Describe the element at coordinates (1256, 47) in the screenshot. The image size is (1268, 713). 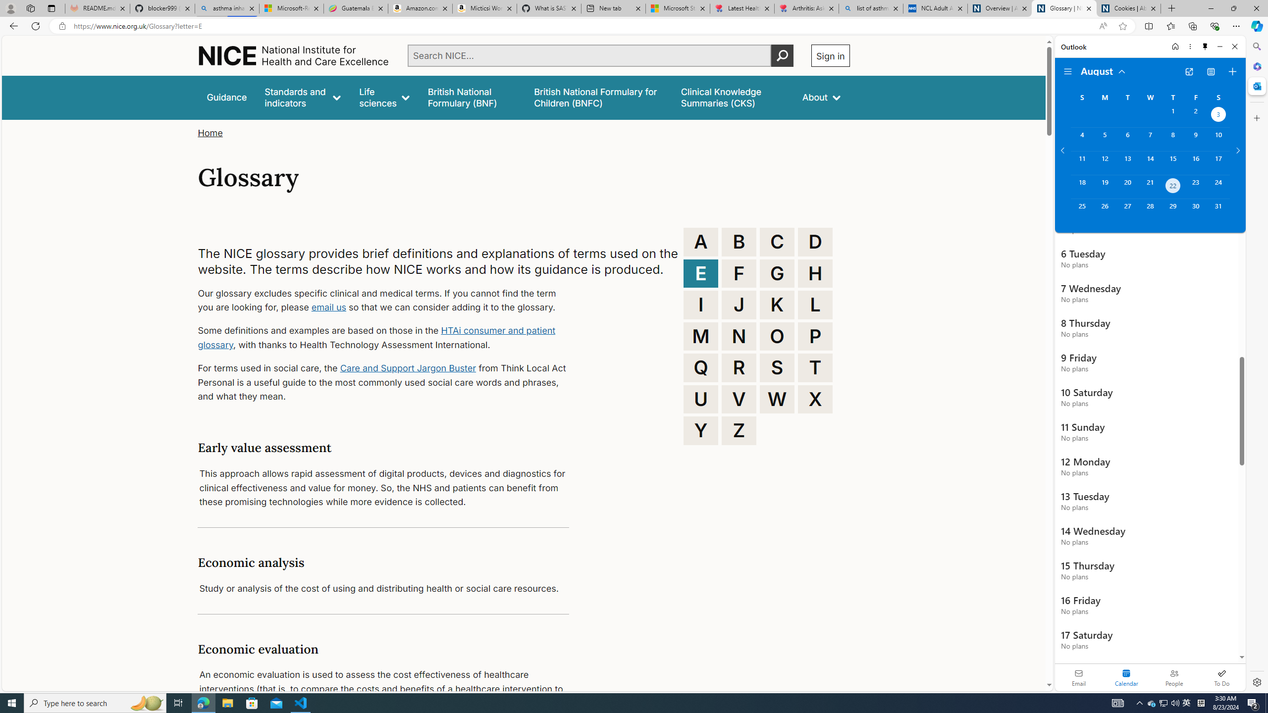
I see `Search` at that location.